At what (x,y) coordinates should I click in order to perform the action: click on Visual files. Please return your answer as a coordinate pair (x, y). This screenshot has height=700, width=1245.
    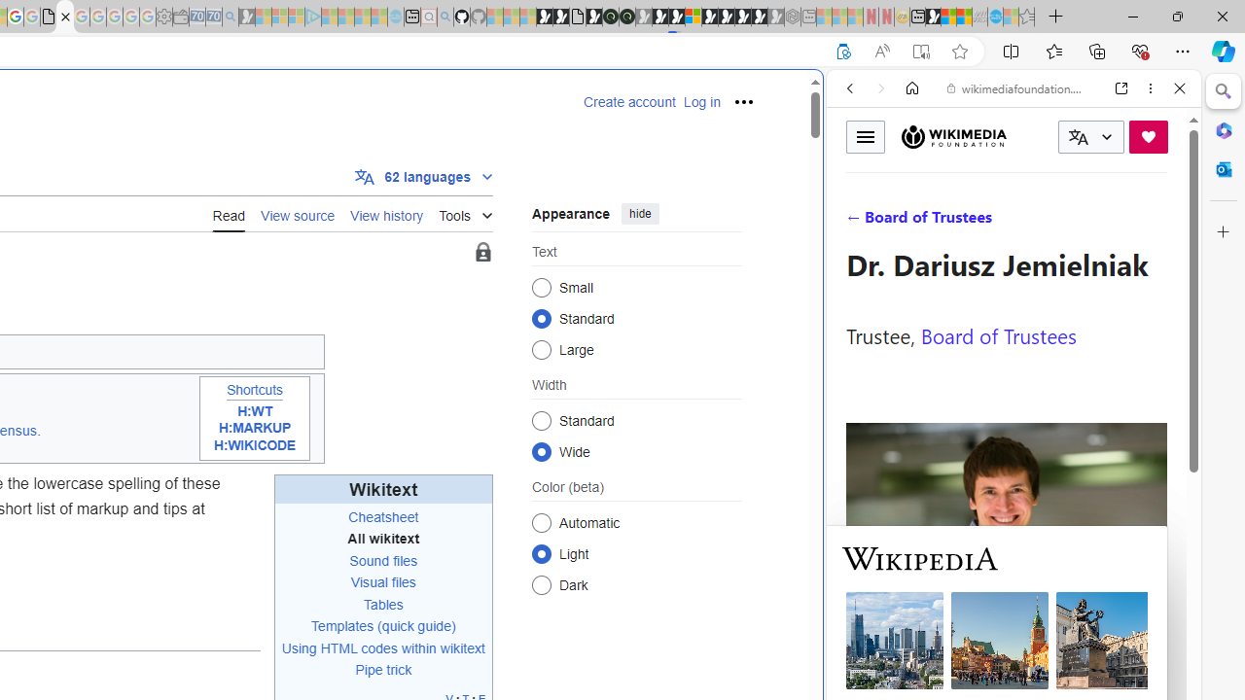
    Looking at the image, I should click on (382, 582).